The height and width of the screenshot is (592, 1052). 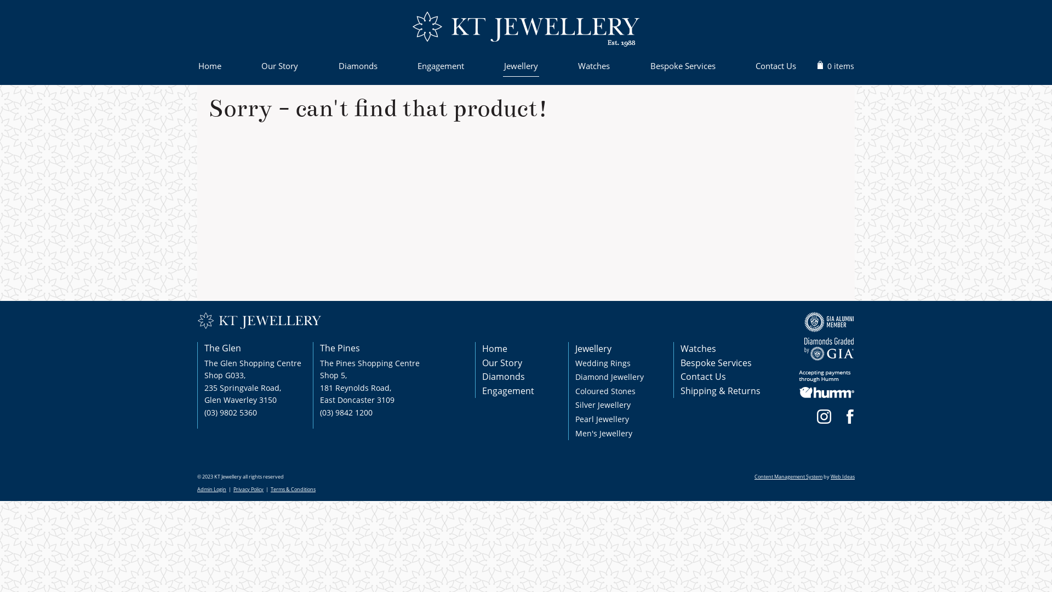 I want to click on Men's Jewellery, so click(x=604, y=433).